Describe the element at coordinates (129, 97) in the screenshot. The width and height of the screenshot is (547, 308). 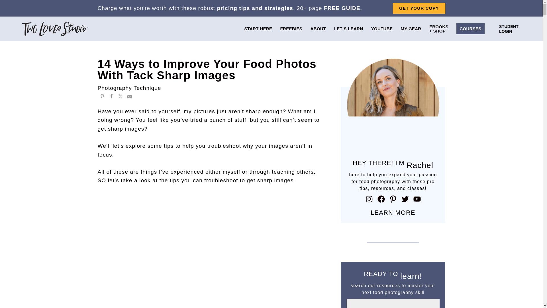
I see `Share via Email` at that location.